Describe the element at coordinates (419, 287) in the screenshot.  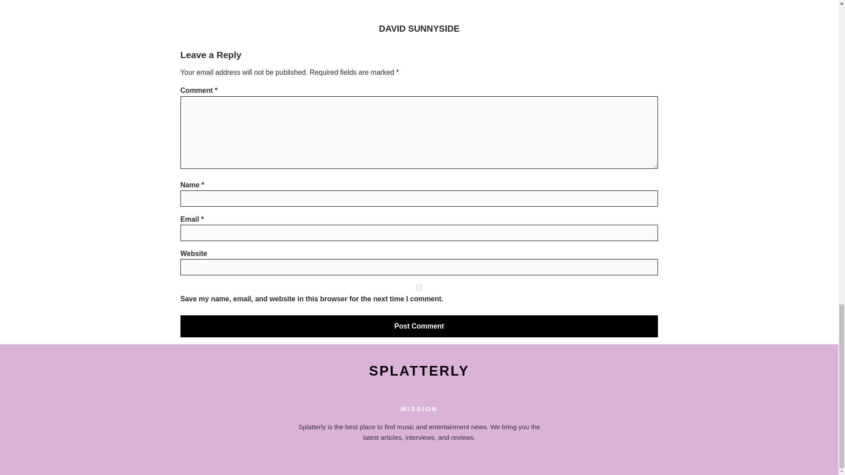
I see `yes` at that location.